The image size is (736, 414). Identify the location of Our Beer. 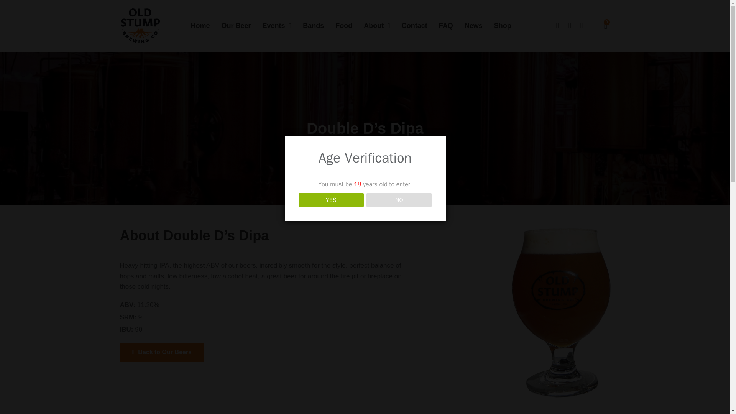
(236, 25).